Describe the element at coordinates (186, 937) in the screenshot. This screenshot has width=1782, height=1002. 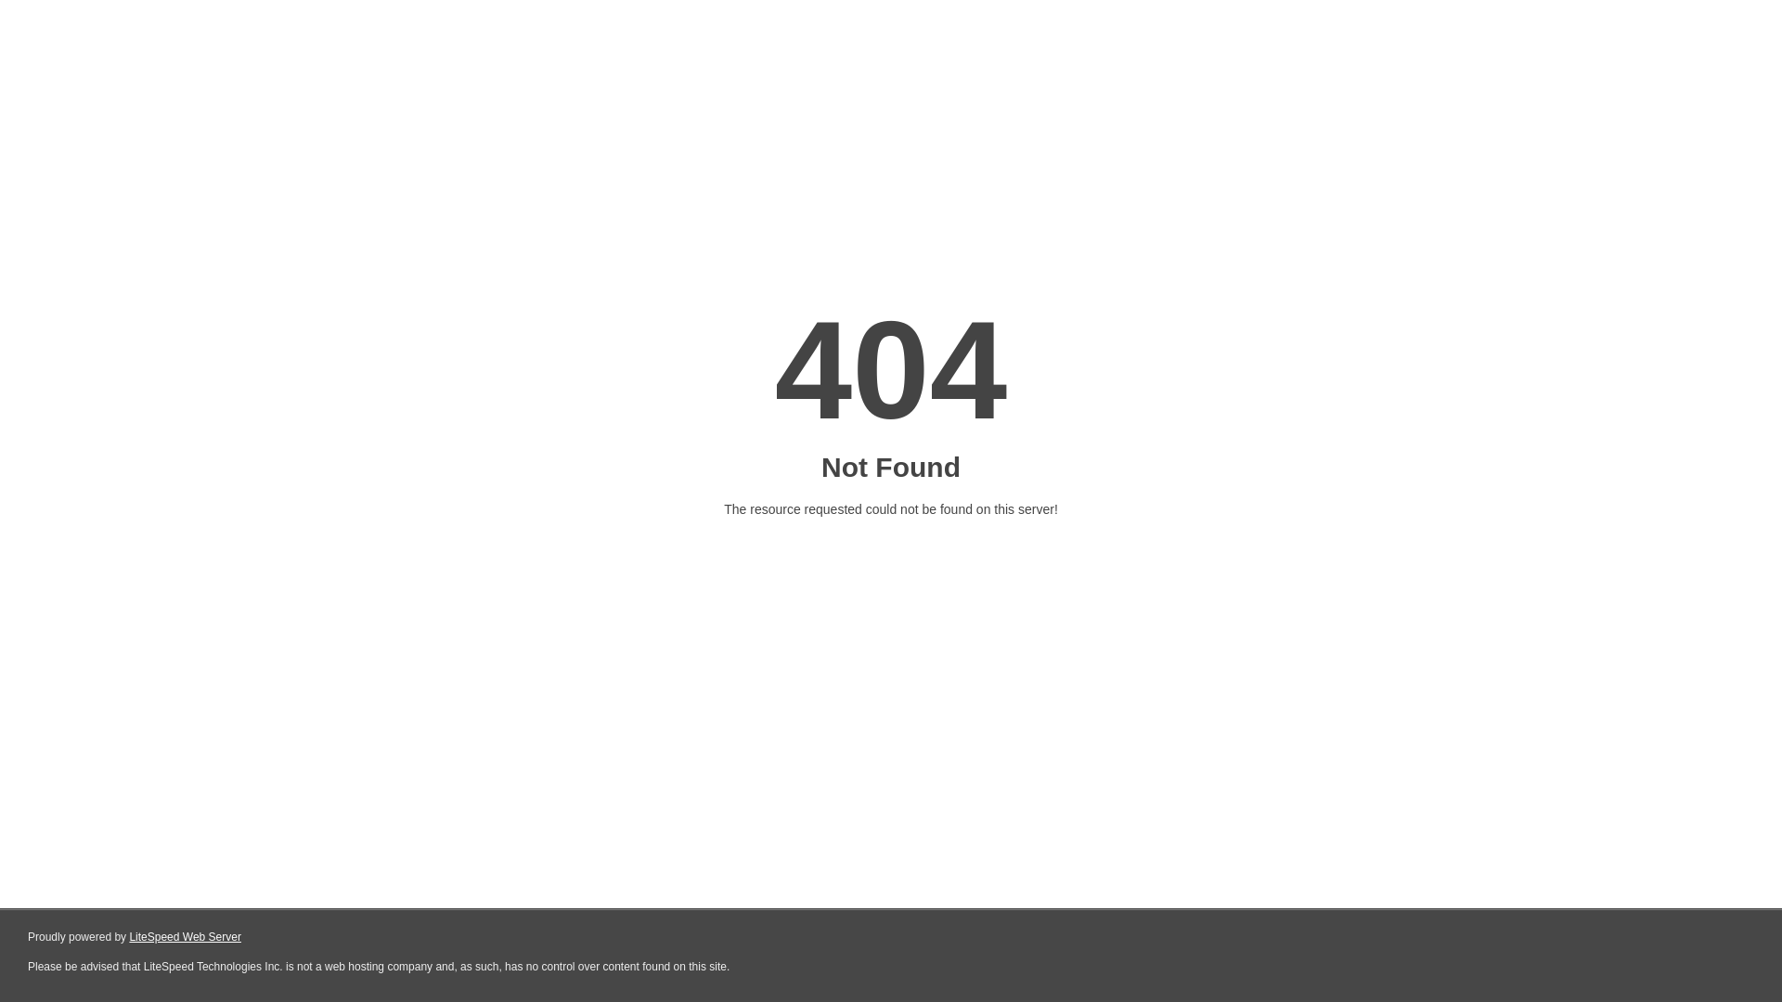
I see `LiteSpeed Web Server` at that location.